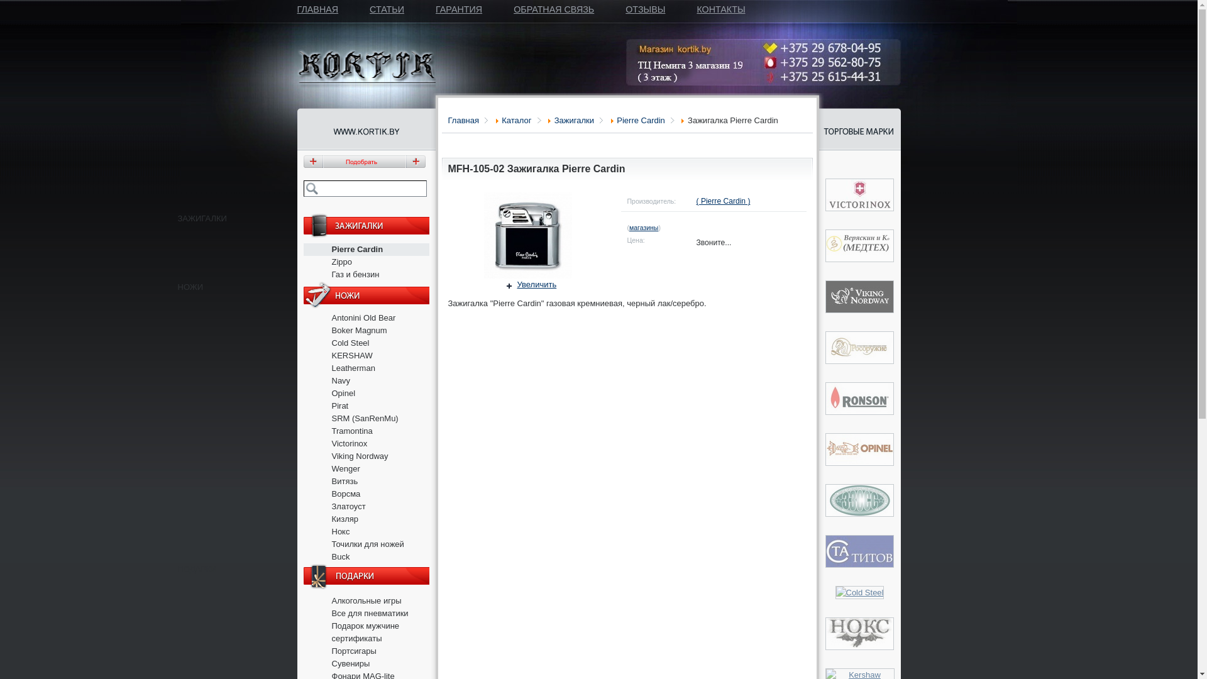  I want to click on Pierre Cardin, so click(646, 121).